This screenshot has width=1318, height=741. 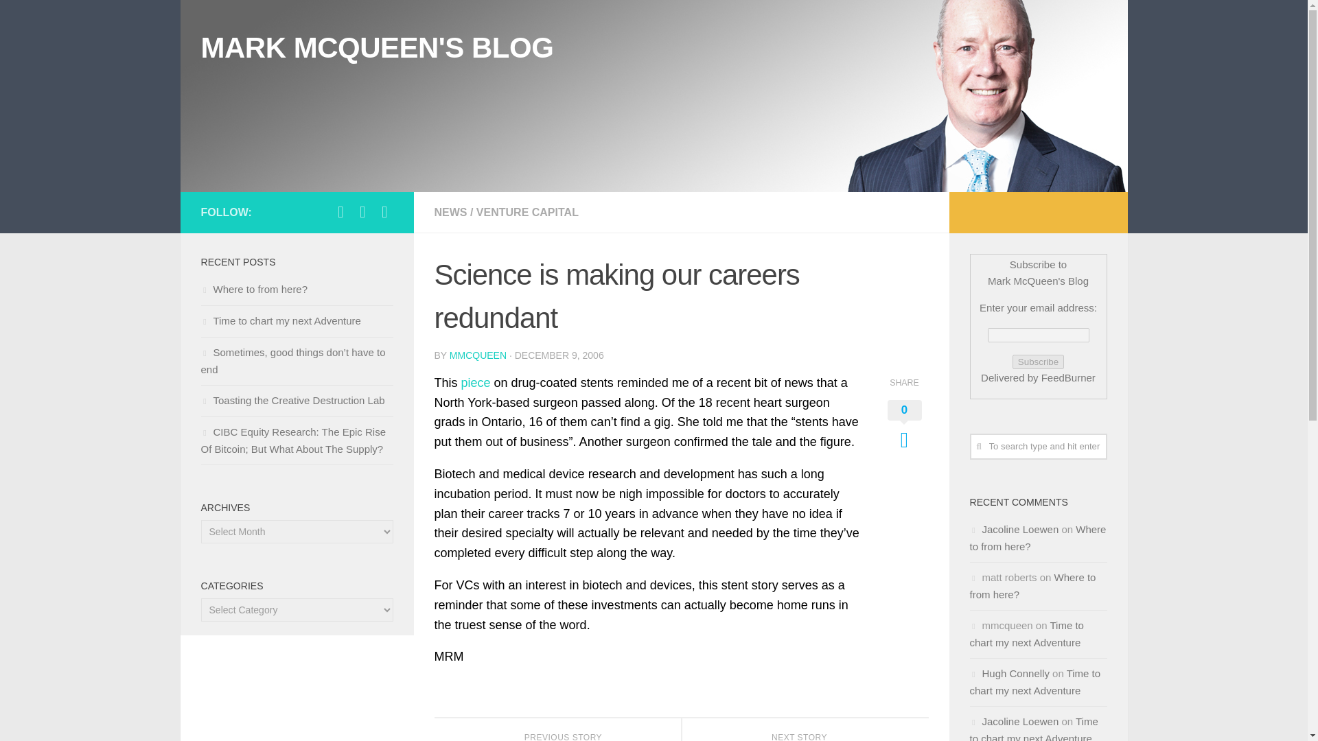 What do you see at coordinates (1020, 721) in the screenshot?
I see `Jacoline Loewen` at bounding box center [1020, 721].